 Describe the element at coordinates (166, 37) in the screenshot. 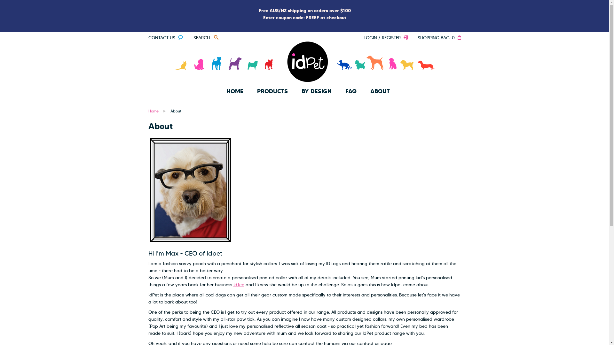

I see `CONTACT US` at that location.